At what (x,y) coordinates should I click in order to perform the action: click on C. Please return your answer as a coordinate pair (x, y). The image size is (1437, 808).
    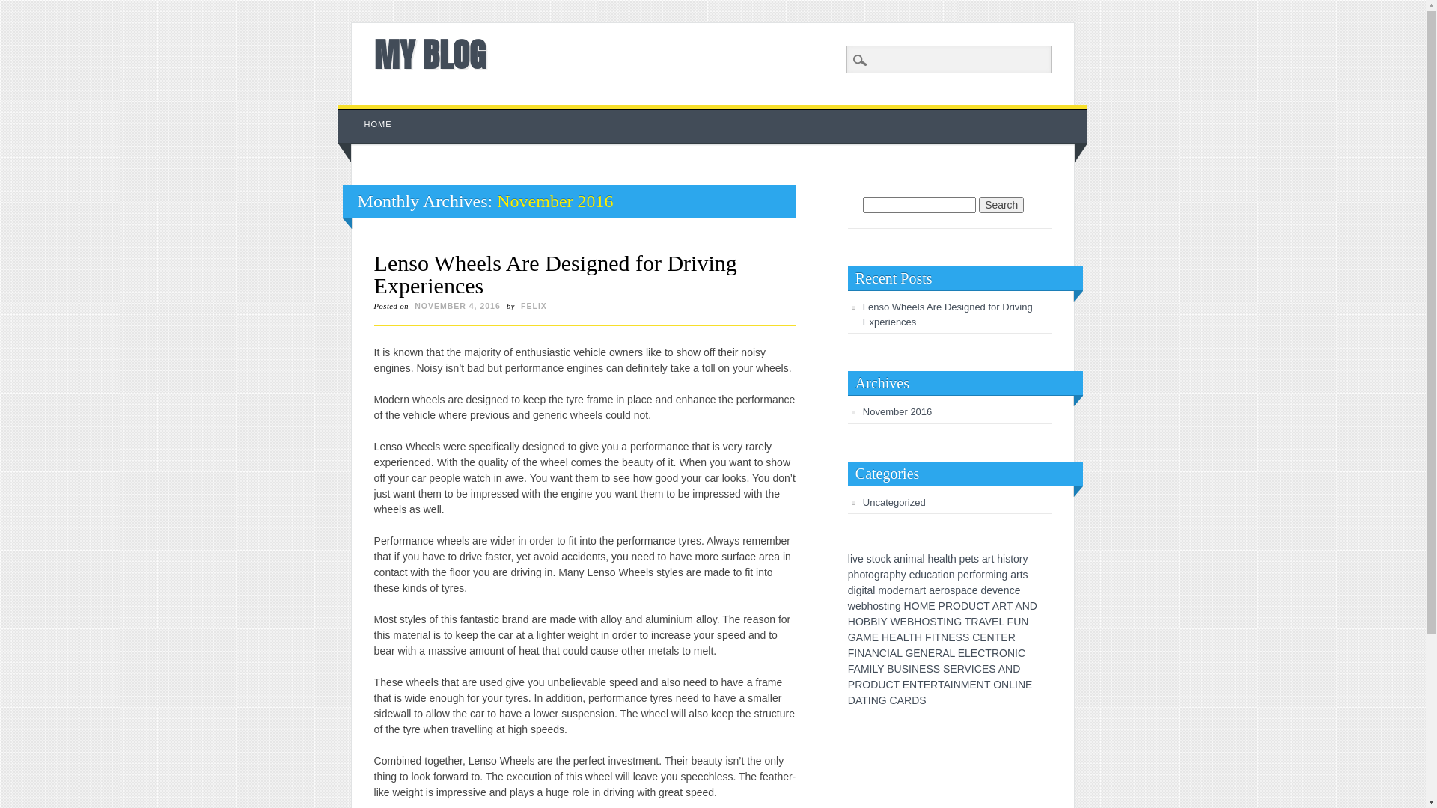
    Looking at the image, I should click on (978, 669).